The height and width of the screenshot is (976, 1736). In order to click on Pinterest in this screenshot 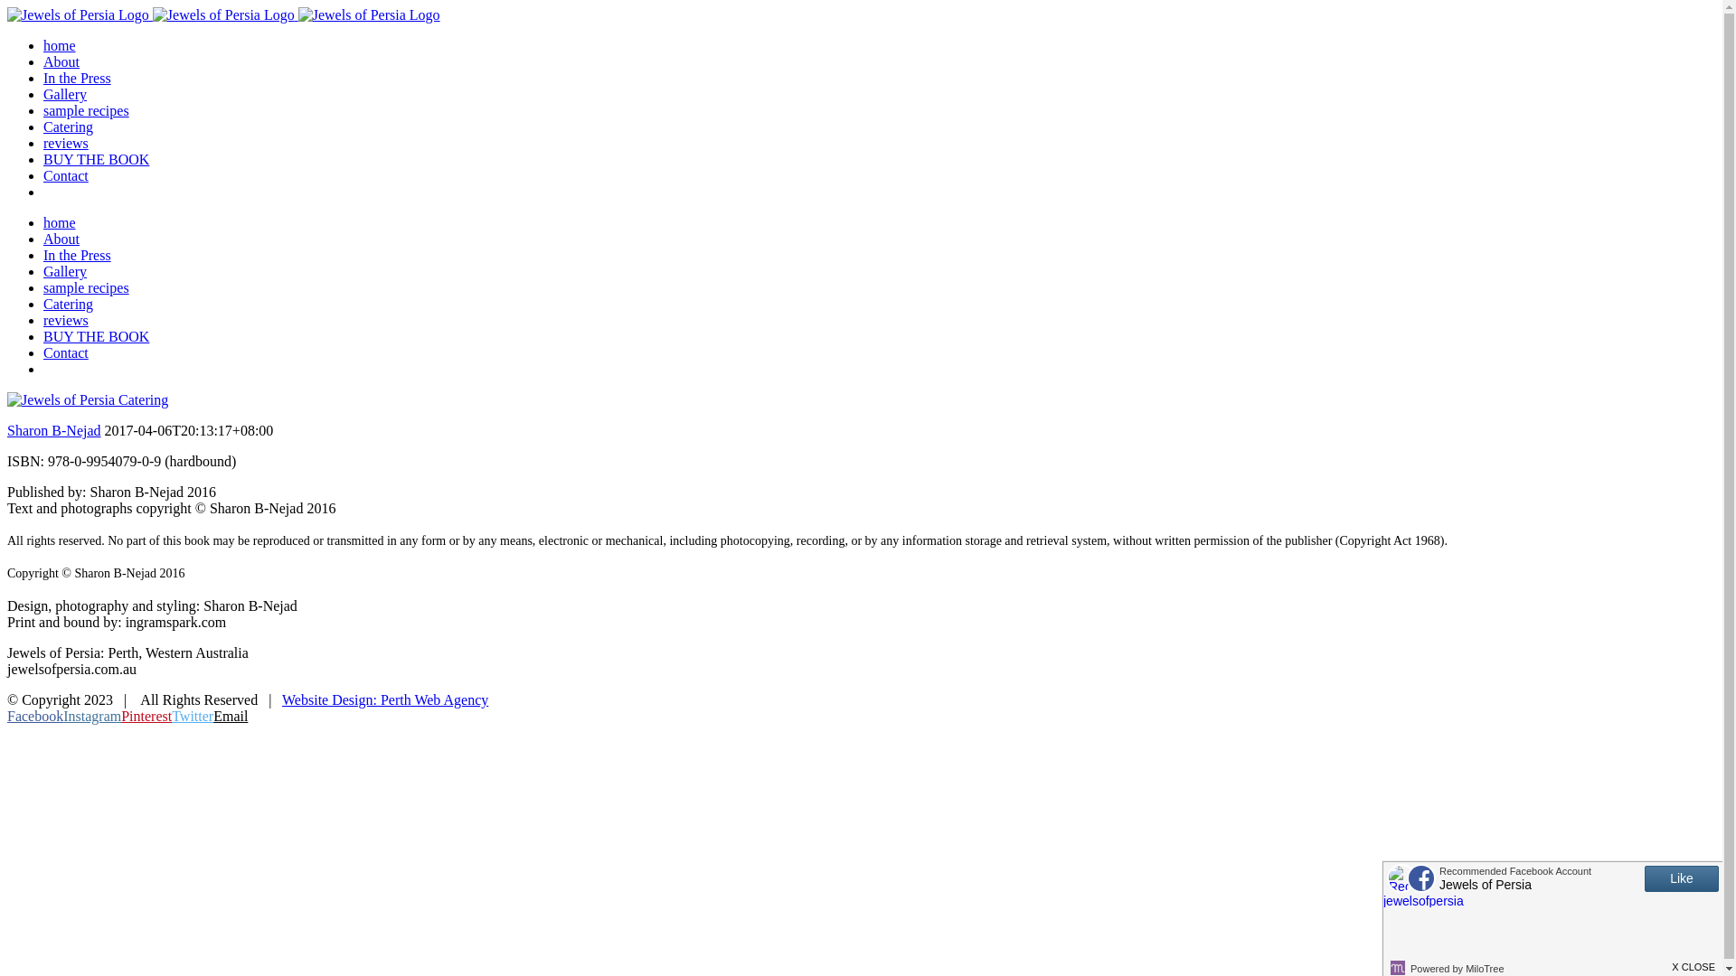, I will do `click(146, 716)`.